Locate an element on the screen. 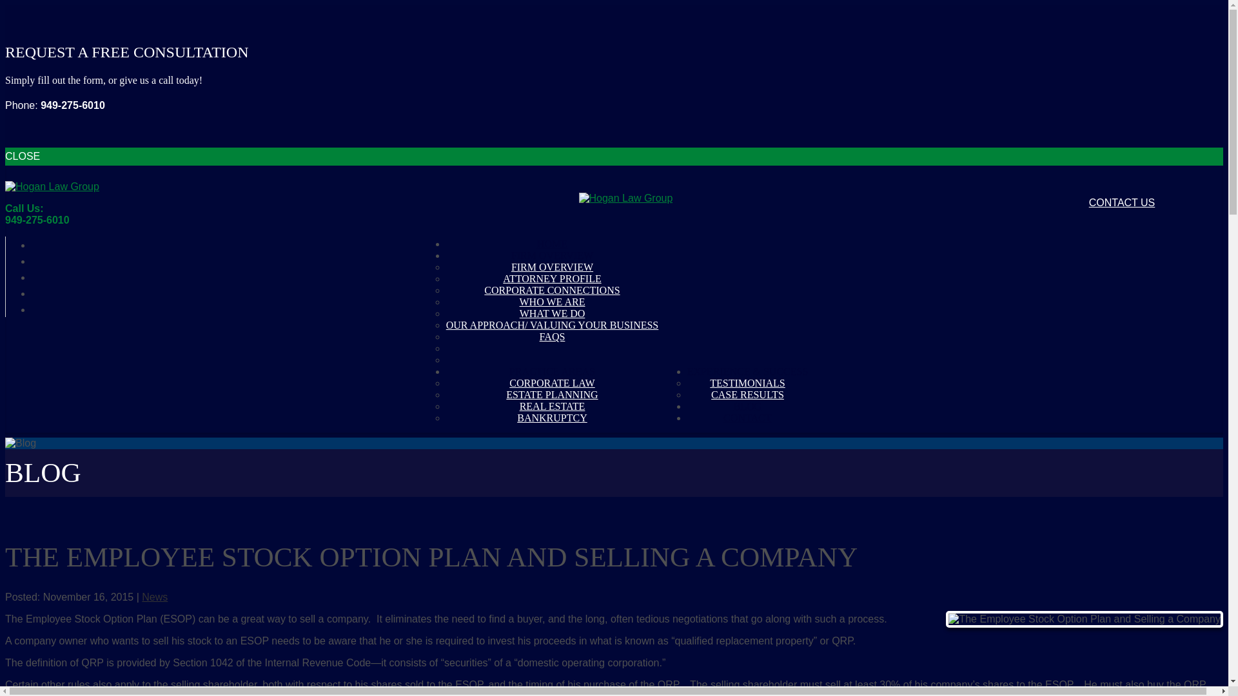 The height and width of the screenshot is (696, 1238). News is located at coordinates (155, 597).